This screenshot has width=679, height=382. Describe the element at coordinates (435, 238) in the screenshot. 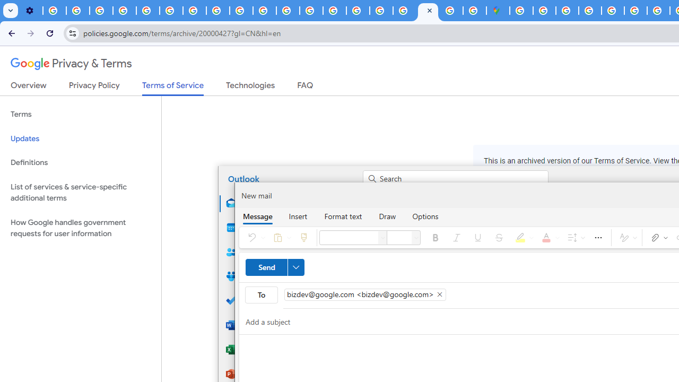

I see `Bold` at that location.